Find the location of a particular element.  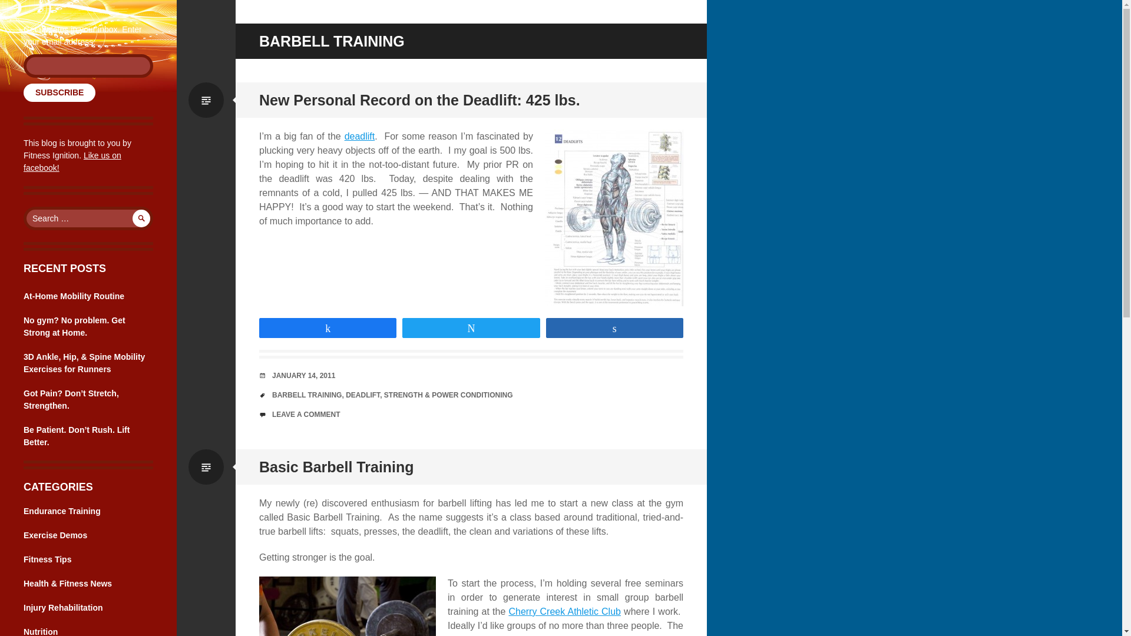

Fitness Tips is located at coordinates (47, 559).